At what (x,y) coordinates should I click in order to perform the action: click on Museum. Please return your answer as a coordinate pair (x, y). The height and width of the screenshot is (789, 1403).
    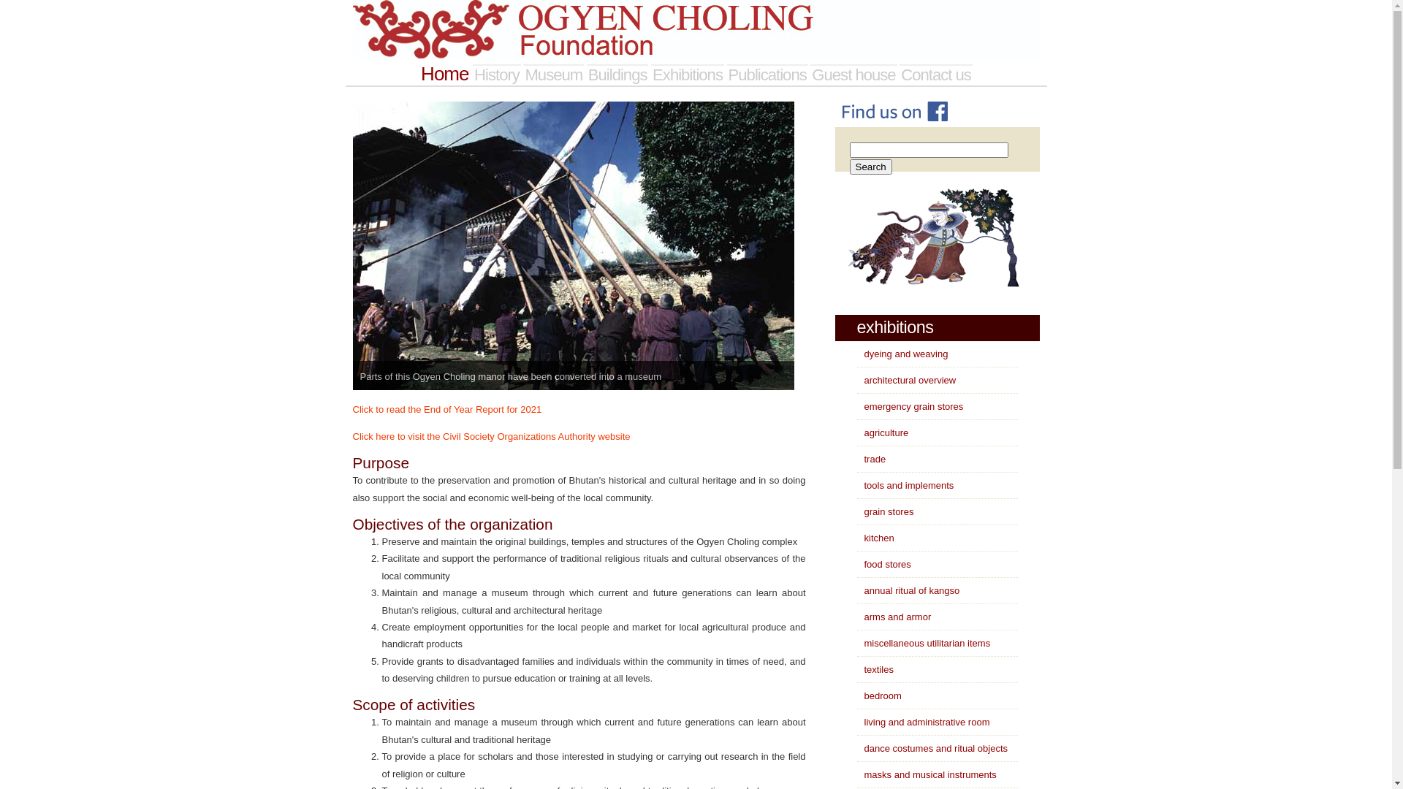
    Looking at the image, I should click on (554, 75).